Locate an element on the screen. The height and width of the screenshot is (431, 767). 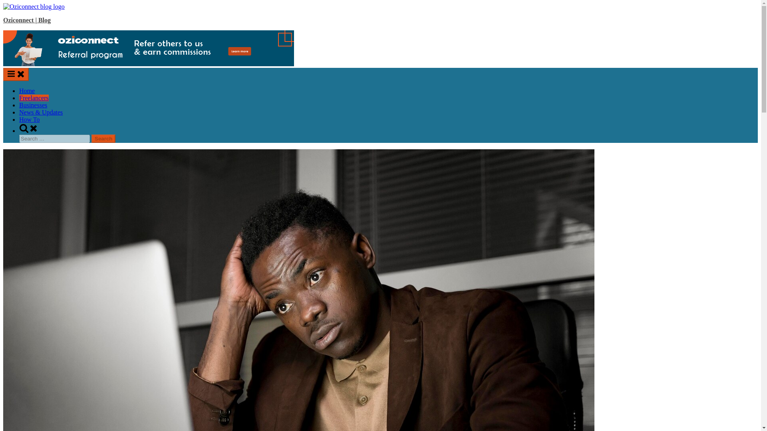
Businesses is located at coordinates (33, 105).